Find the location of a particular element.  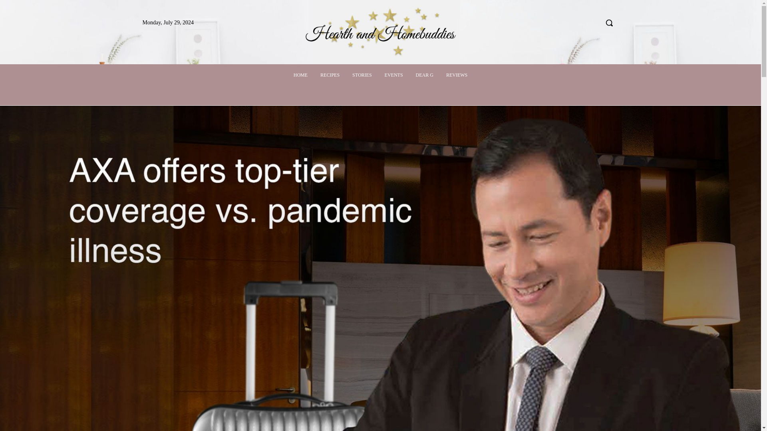

STORIES is located at coordinates (362, 75).